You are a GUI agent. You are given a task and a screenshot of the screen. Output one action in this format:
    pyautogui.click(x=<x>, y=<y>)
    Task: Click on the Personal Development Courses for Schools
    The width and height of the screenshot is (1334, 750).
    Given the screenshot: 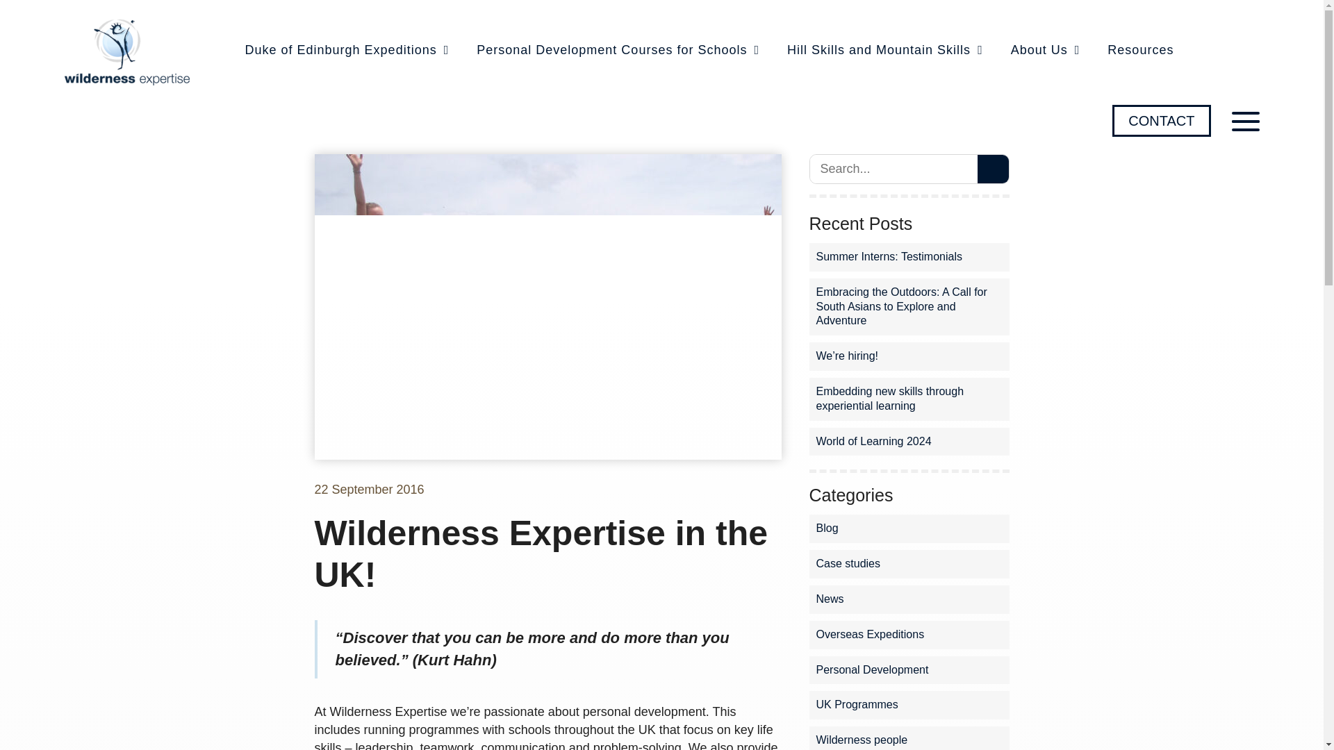 What is the action you would take?
    pyautogui.click(x=616, y=49)
    